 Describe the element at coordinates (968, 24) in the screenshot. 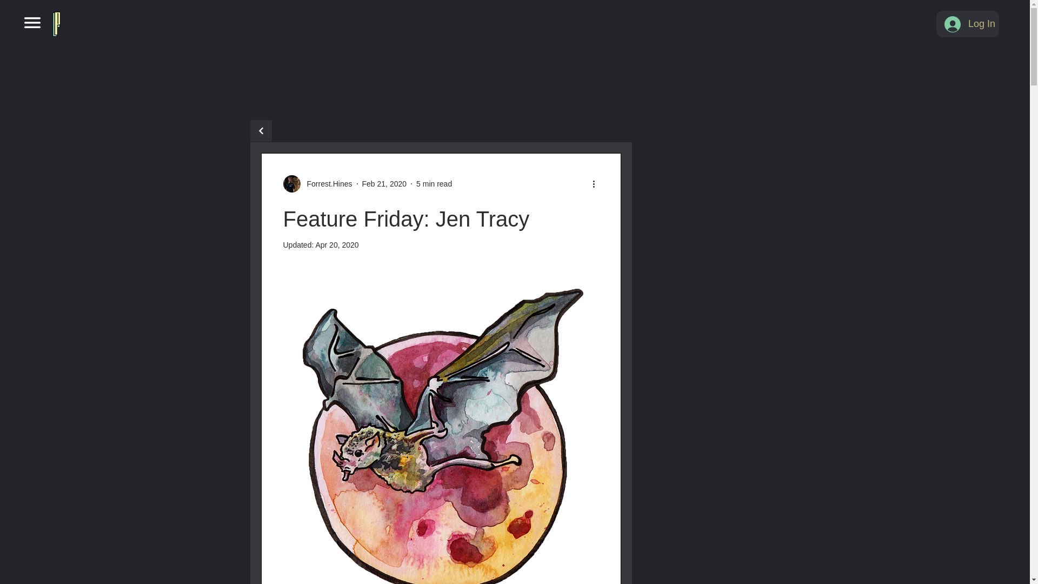

I see `Log In` at that location.